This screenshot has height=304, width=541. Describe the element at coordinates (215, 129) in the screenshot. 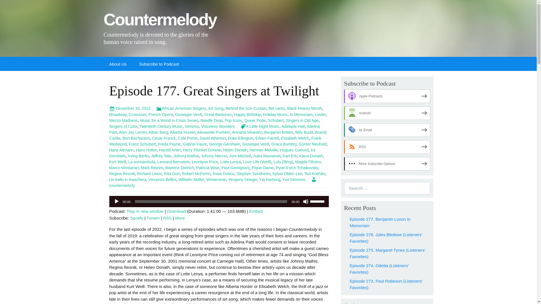

I see `Adelina Patti` at that location.